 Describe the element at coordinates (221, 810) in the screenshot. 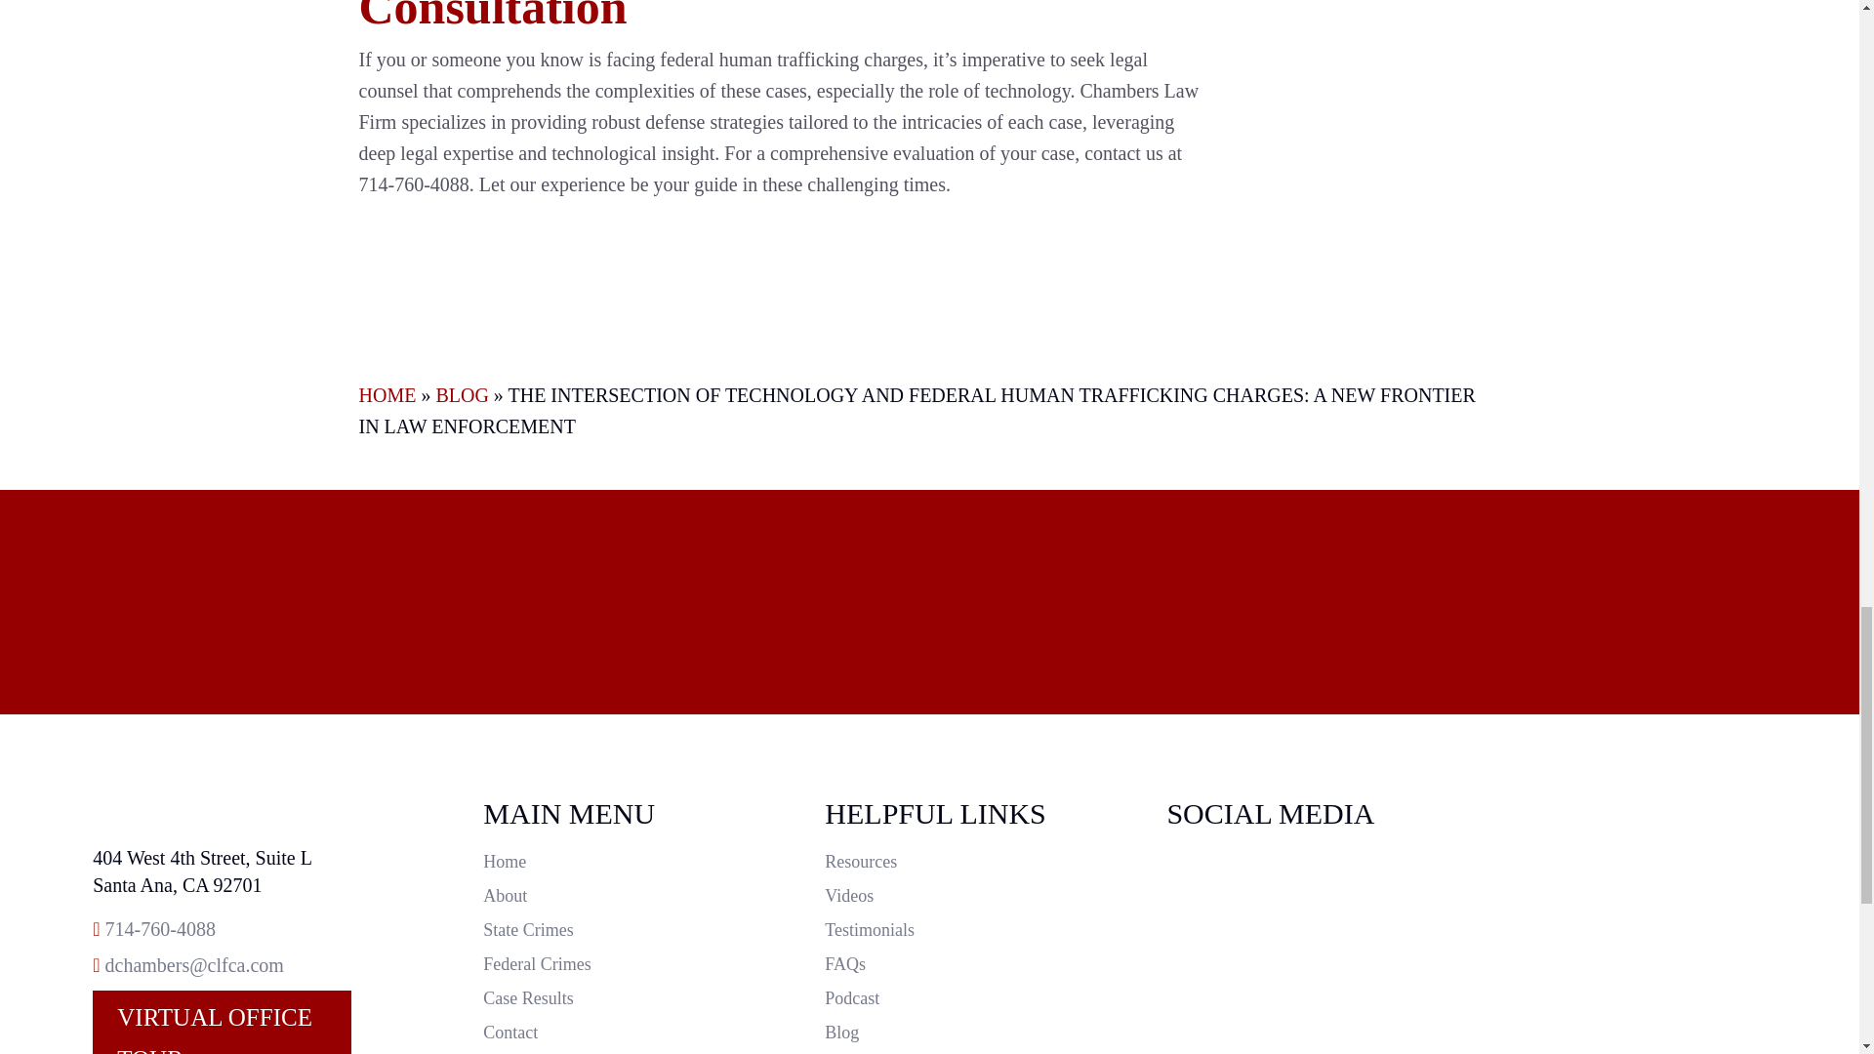

I see `Chambers Law Firm` at that location.